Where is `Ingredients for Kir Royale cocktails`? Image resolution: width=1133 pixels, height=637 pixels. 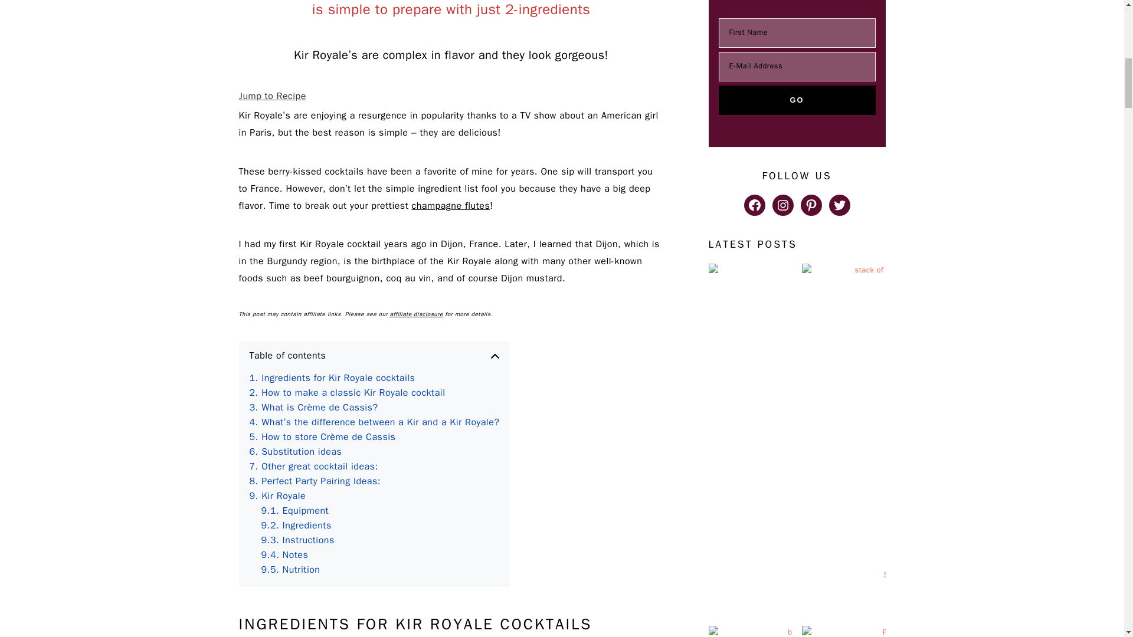 Ingredients for Kir Royale cocktails is located at coordinates (332, 378).